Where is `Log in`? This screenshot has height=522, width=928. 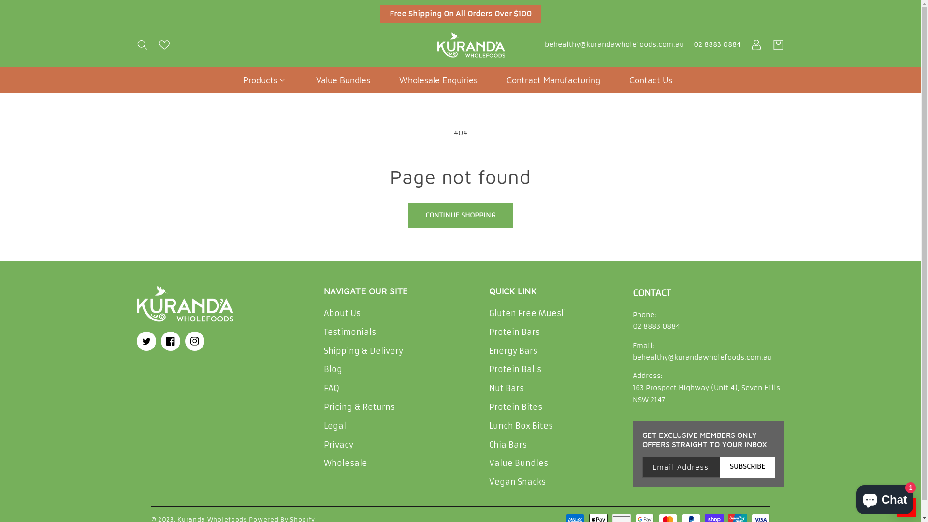 Log in is located at coordinates (756, 45).